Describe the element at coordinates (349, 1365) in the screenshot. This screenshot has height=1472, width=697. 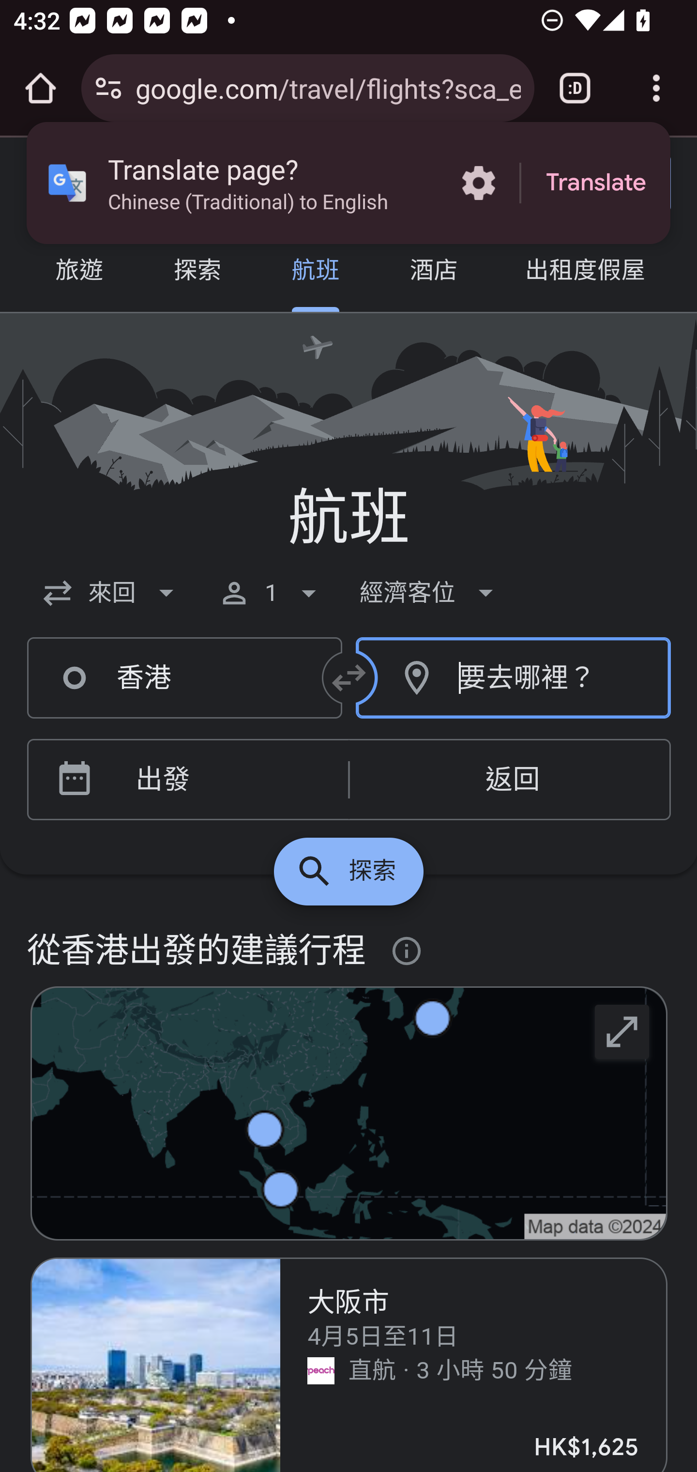
I see `大阪市 4月5日至11日 樂桃航空 直航 3 小時 50 分鐘 1625 港元` at that location.